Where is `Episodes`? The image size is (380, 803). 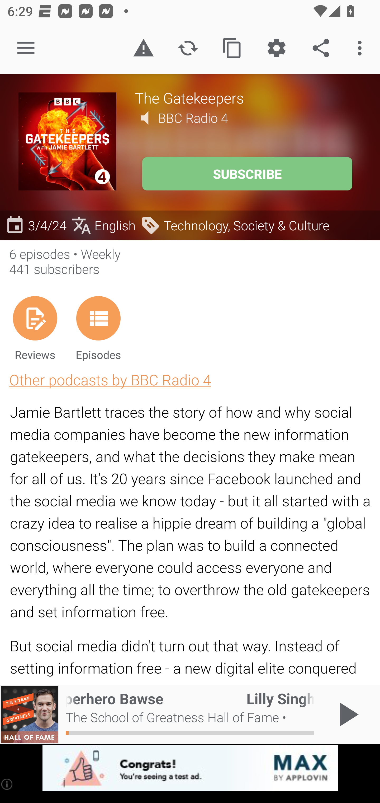 Episodes is located at coordinates (98, 328).